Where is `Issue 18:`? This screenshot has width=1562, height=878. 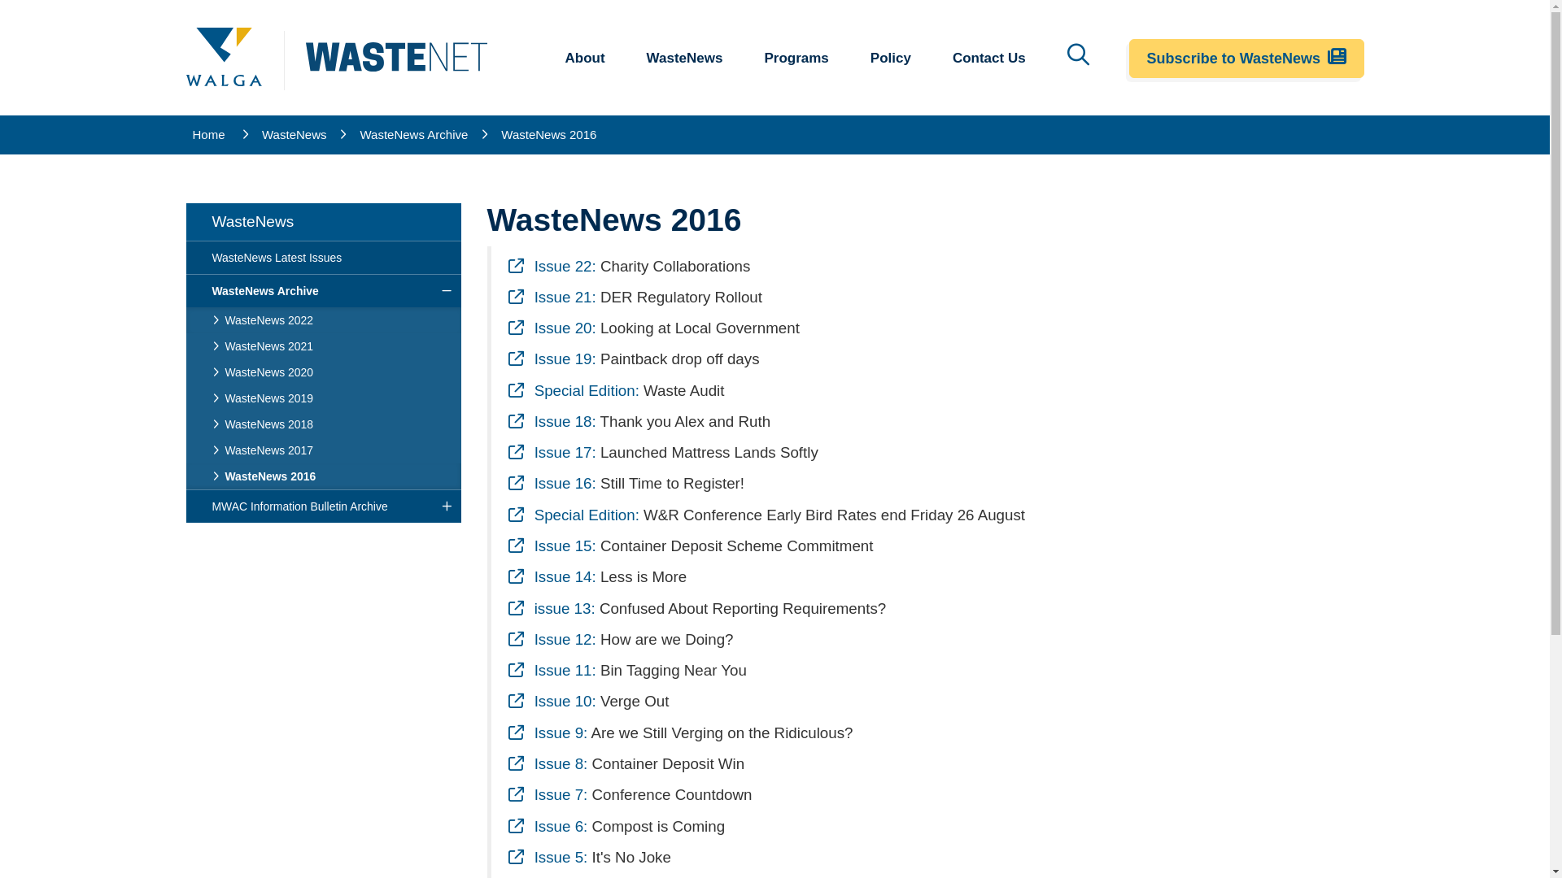 Issue 18: is located at coordinates (552, 421).